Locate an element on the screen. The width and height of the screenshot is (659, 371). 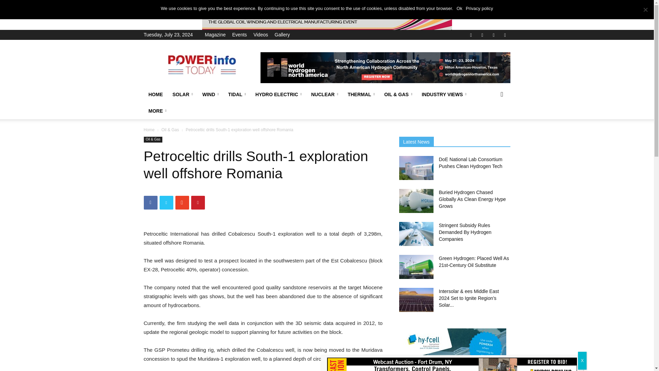
Linkedin is located at coordinates (482, 34).